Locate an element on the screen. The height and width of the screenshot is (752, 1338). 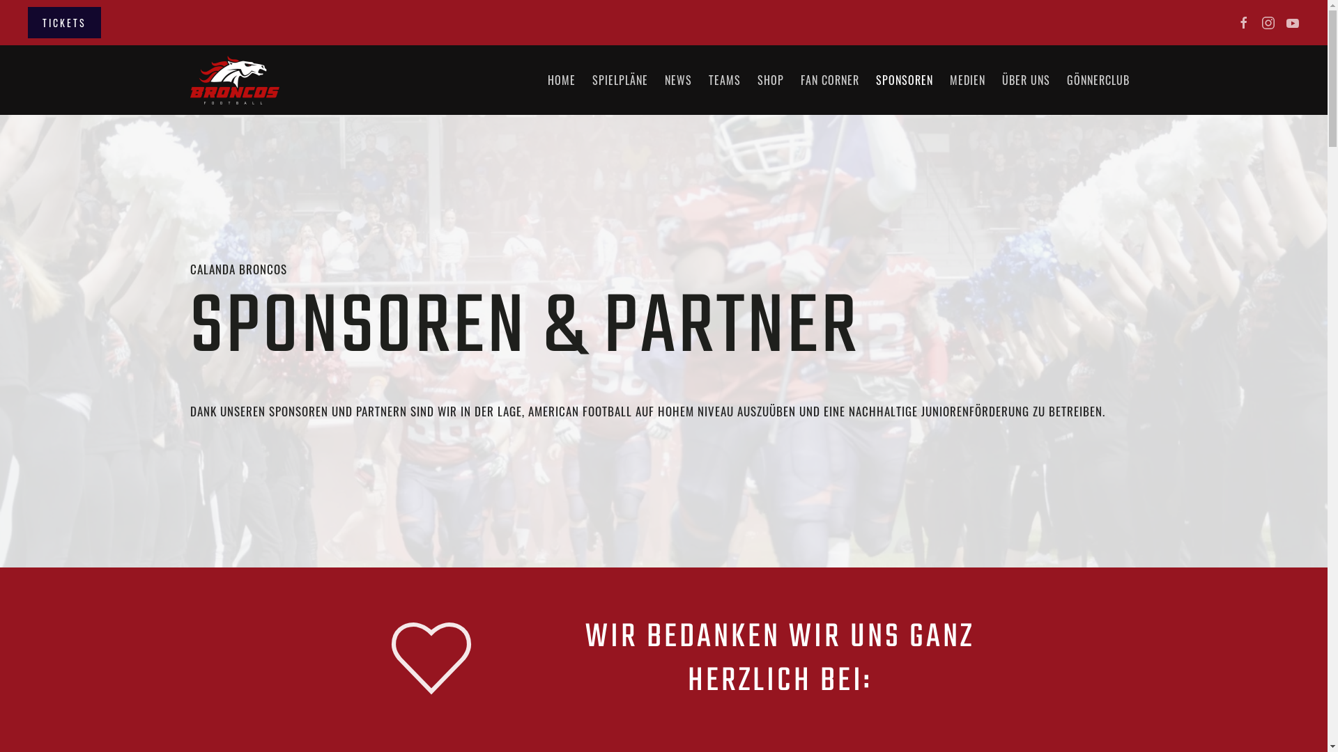
TICKETS is located at coordinates (64, 22).